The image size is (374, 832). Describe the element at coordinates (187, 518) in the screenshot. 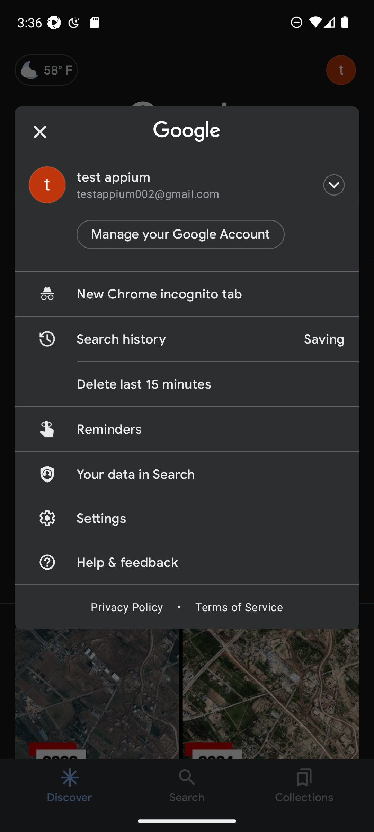

I see `Settings` at that location.